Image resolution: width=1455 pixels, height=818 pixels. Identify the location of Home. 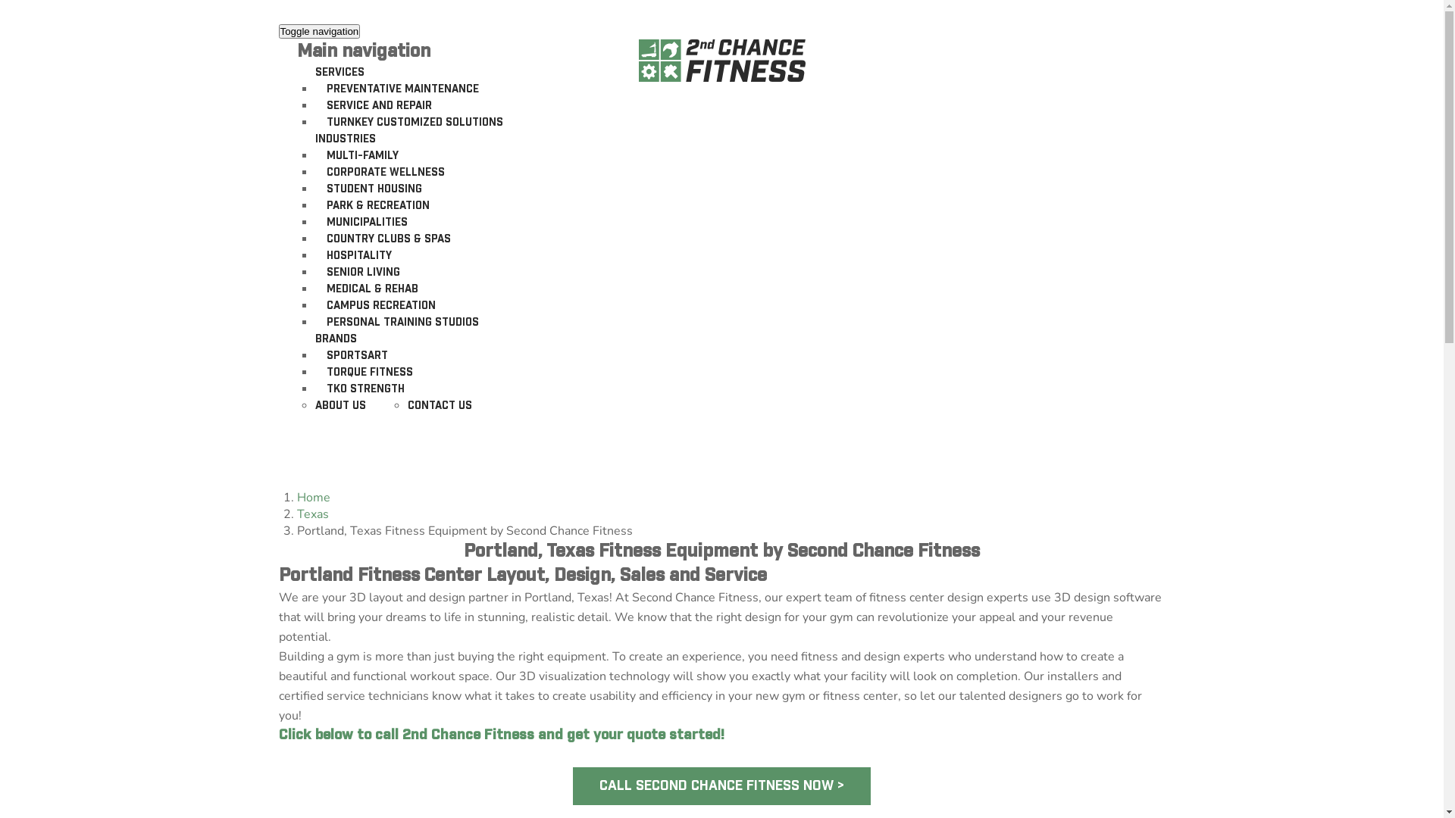
(314, 498).